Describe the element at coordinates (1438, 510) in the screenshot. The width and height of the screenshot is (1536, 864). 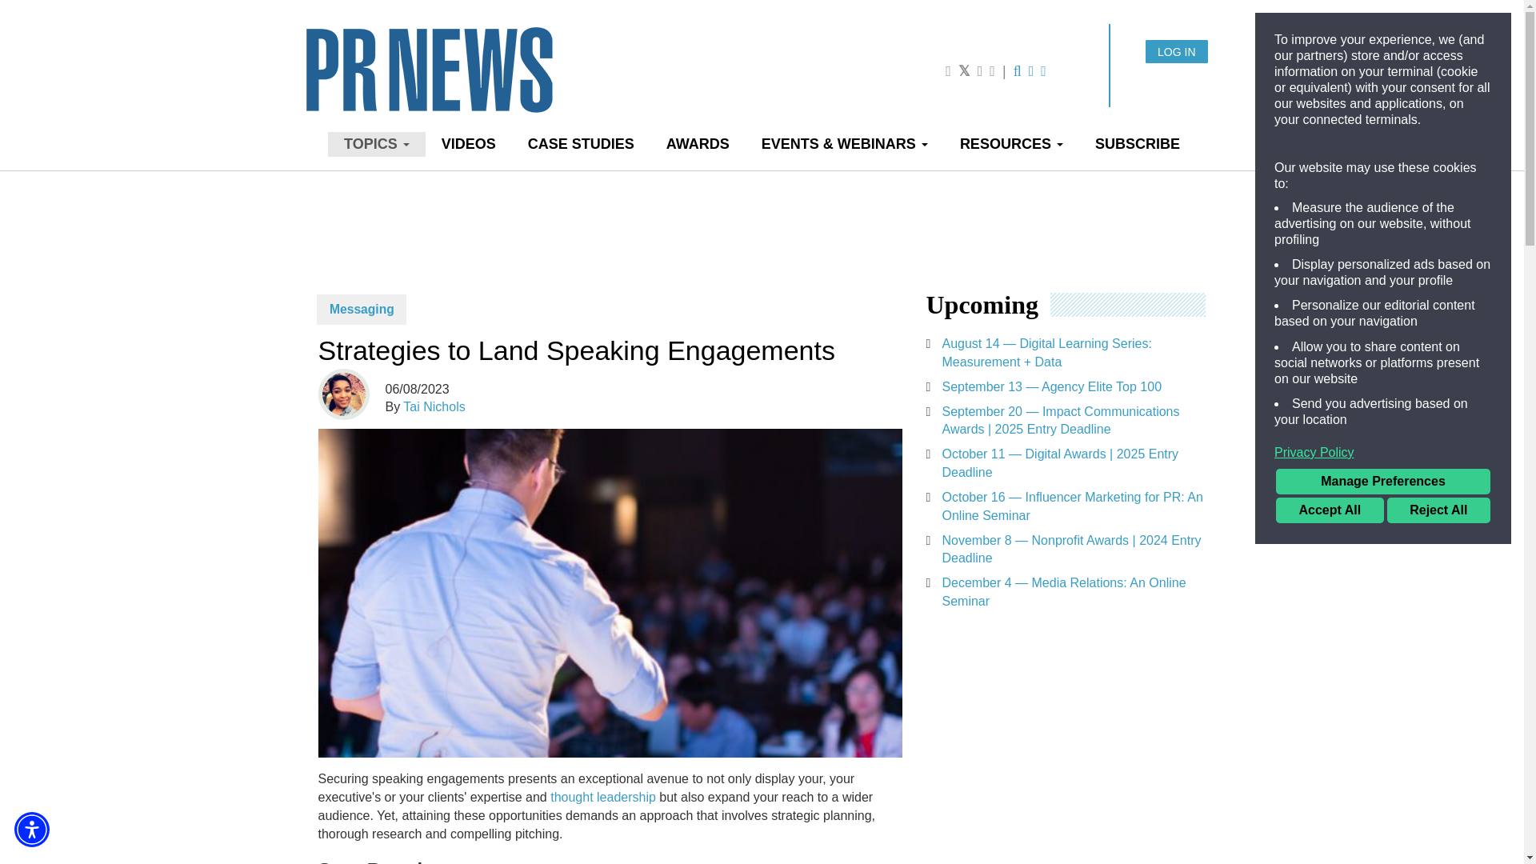
I see `Reject All` at that location.